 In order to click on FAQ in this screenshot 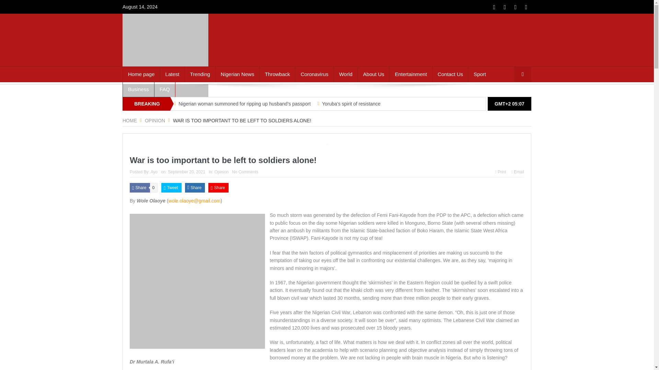, I will do `click(165, 89)`.